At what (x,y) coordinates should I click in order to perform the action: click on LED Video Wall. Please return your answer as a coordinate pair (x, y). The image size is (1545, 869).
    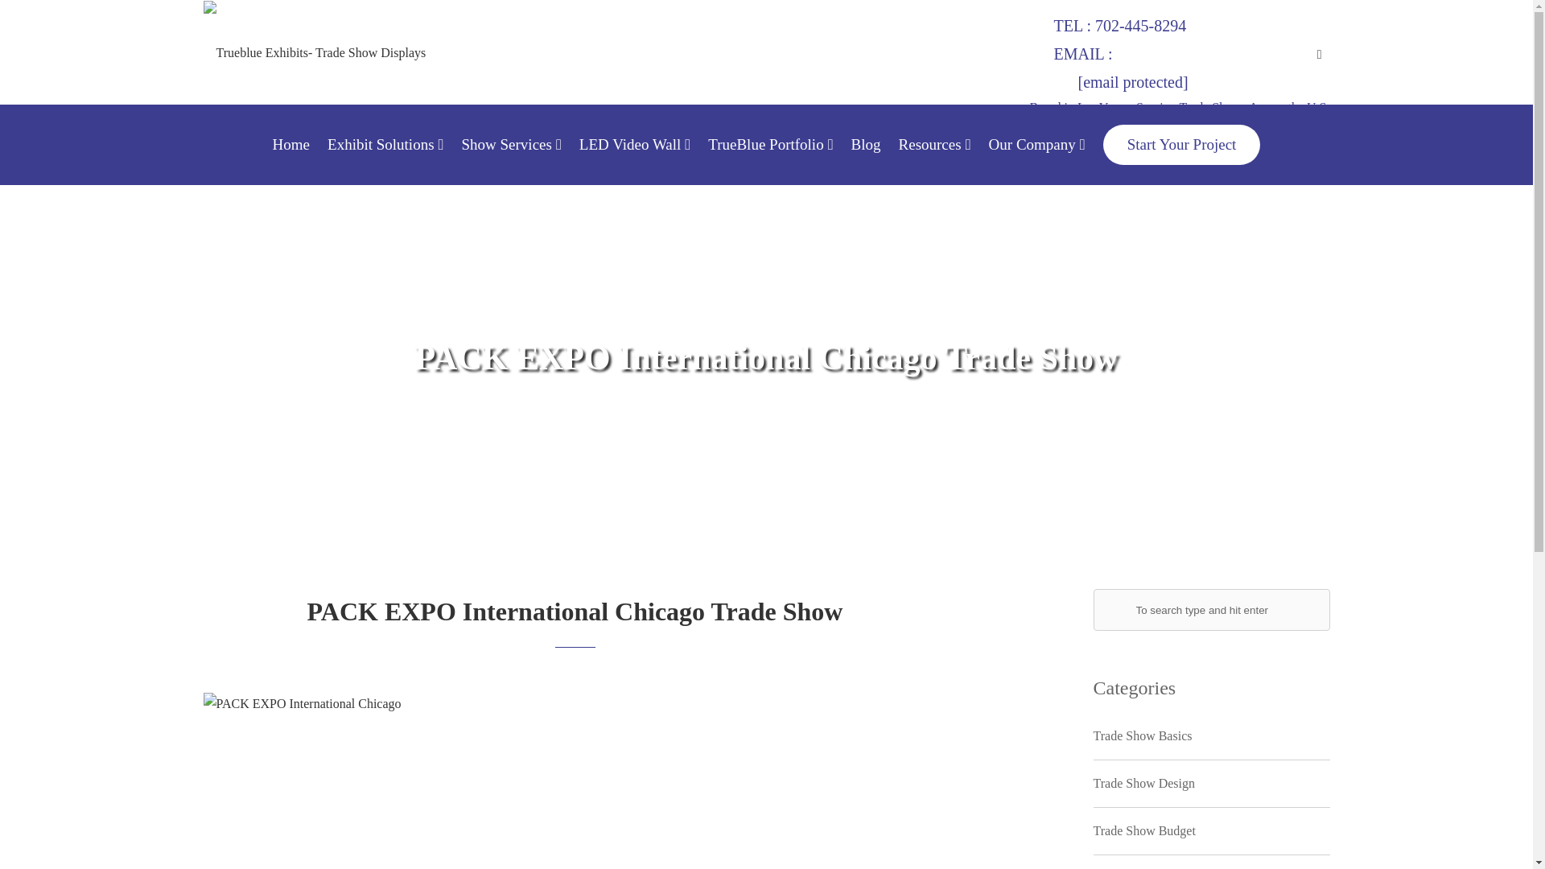
    Looking at the image, I should click on (635, 145).